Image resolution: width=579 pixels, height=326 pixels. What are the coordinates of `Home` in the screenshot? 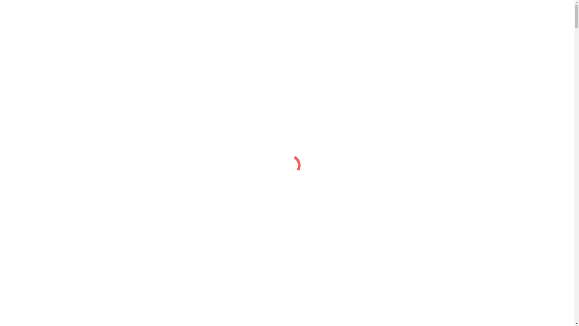 It's located at (21, 101).